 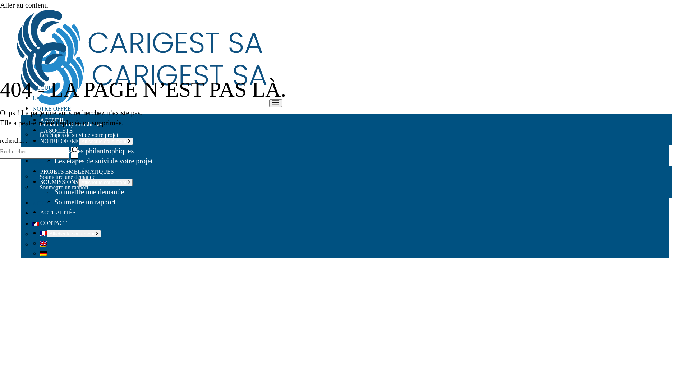 What do you see at coordinates (54, 223) in the screenshot?
I see `CONTACT` at bounding box center [54, 223].